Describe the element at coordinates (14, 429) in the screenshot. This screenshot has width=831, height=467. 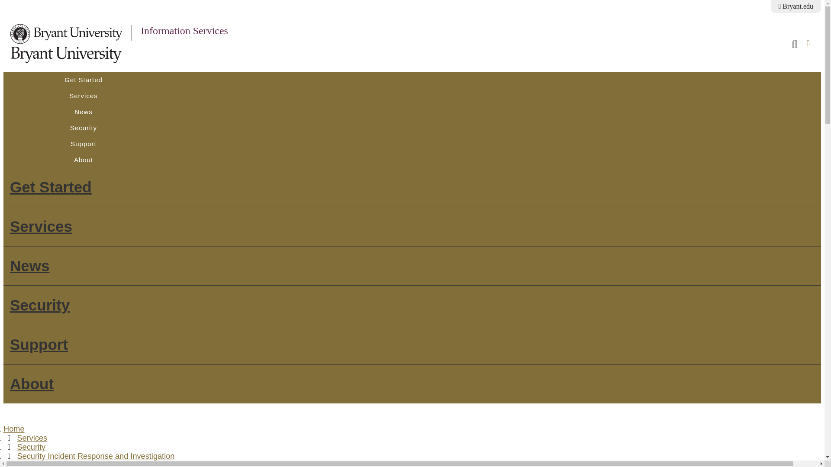
I see `Home` at that location.